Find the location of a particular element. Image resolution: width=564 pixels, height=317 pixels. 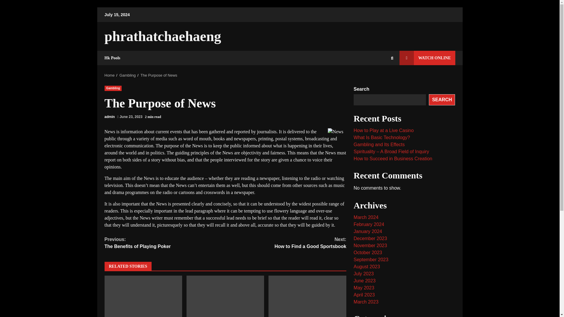

WATCH ONLINE is located at coordinates (364, 288).